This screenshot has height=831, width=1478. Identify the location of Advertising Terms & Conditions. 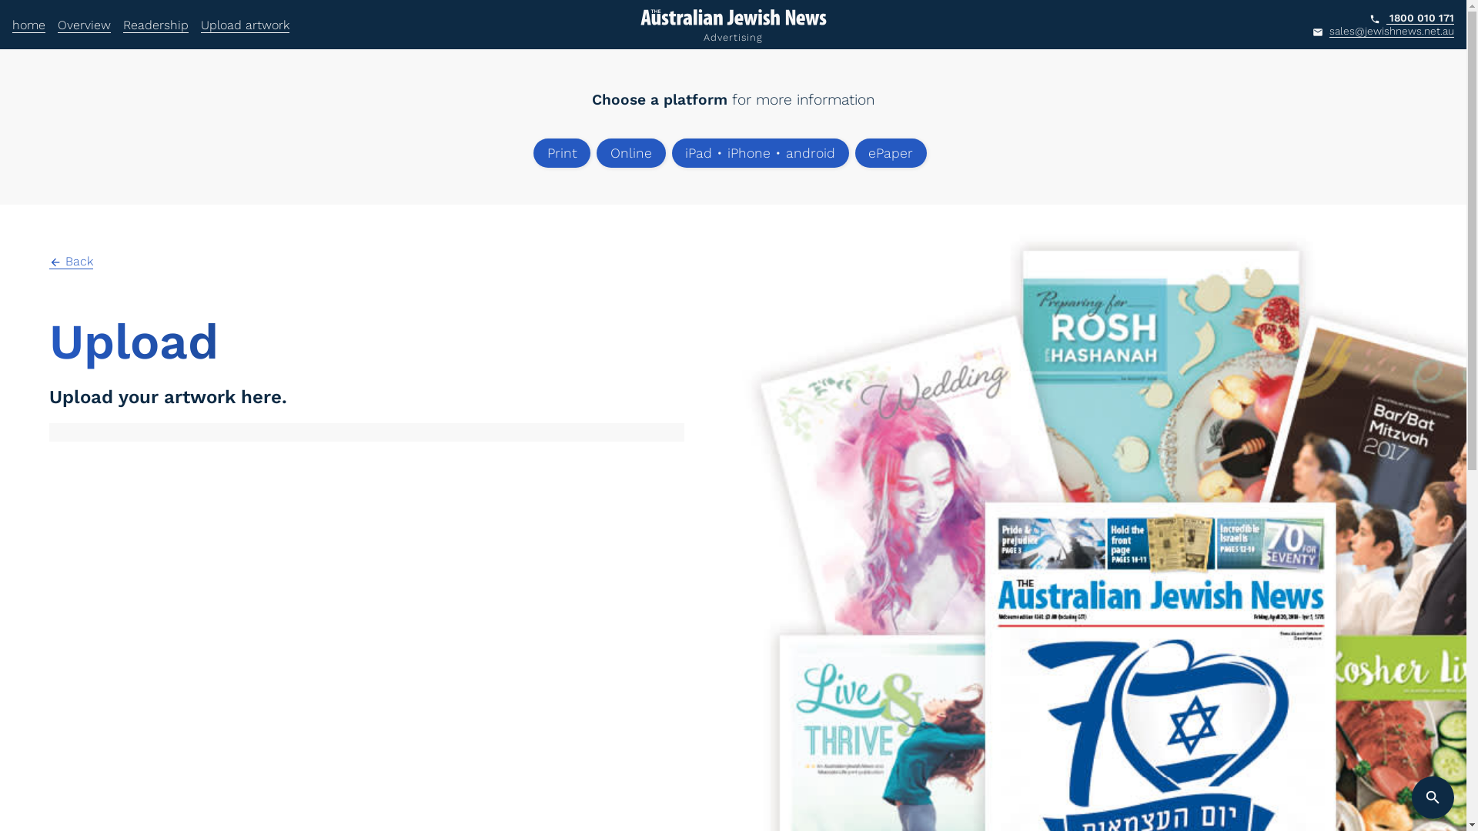
(90, 767).